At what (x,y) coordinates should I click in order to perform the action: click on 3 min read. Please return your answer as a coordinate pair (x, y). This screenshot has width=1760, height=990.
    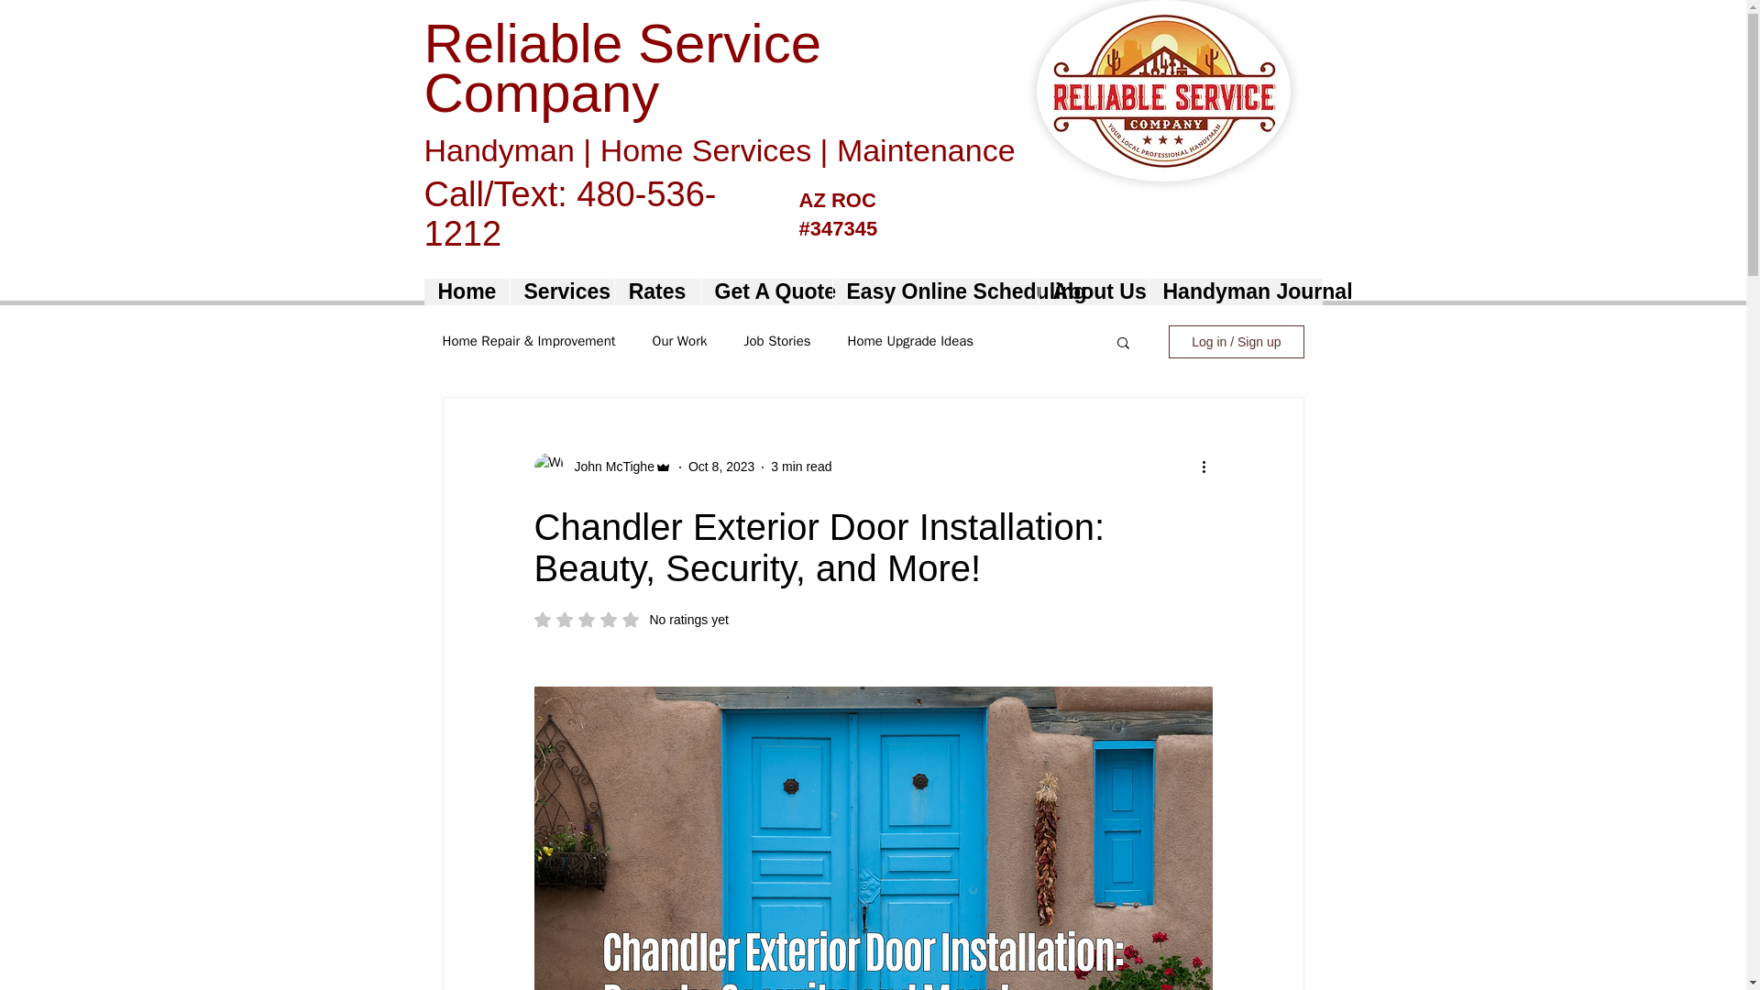
    Looking at the image, I should click on (800, 467).